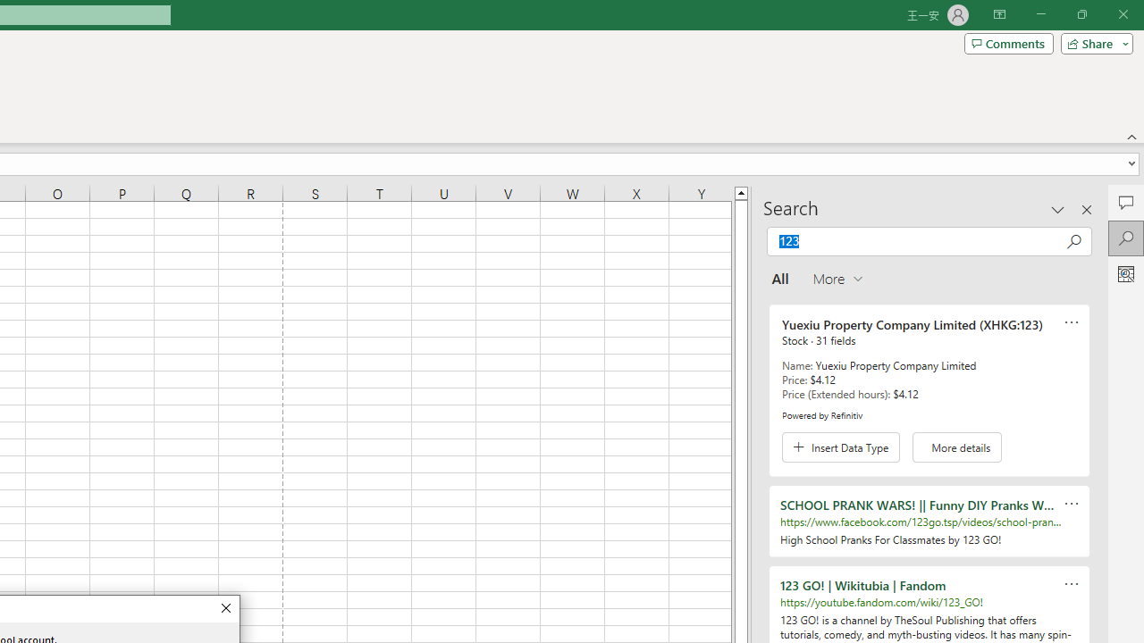  Describe the element at coordinates (741, 192) in the screenshot. I see `Line up` at that location.